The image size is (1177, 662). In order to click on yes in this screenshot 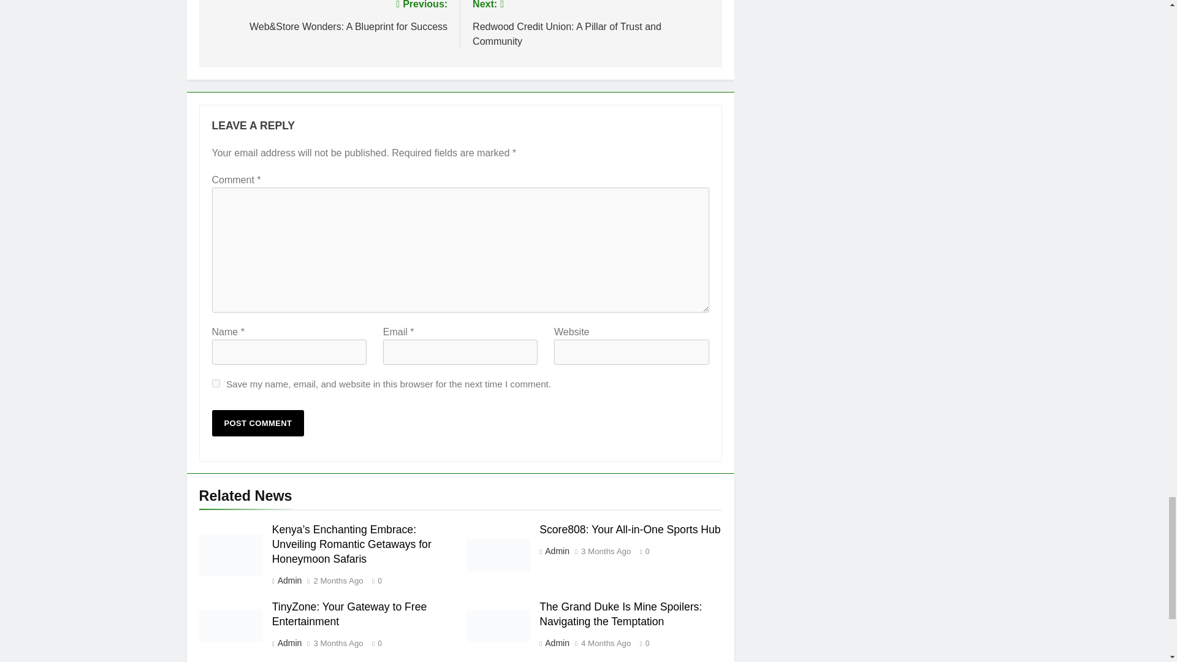, I will do `click(216, 382)`.